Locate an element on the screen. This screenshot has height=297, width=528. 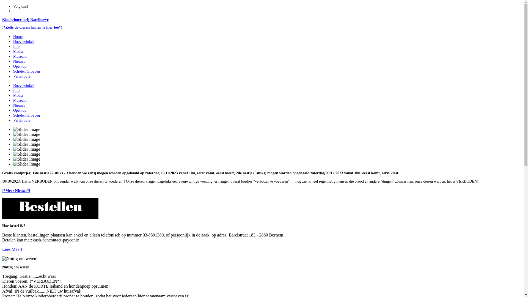
Home is located at coordinates (18, 37).